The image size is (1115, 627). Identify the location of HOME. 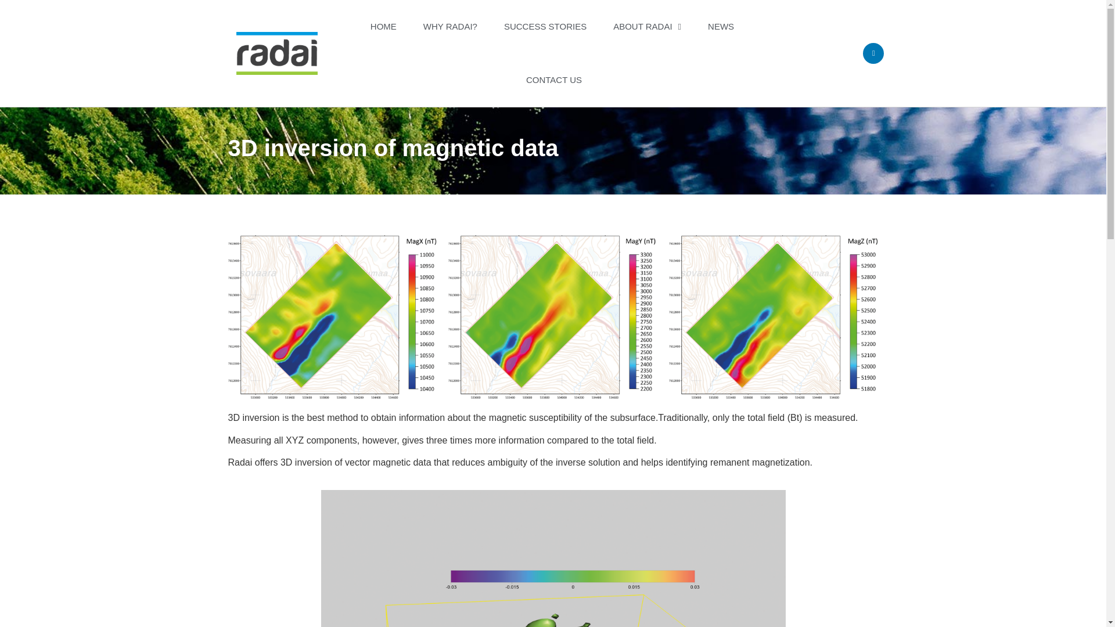
(383, 27).